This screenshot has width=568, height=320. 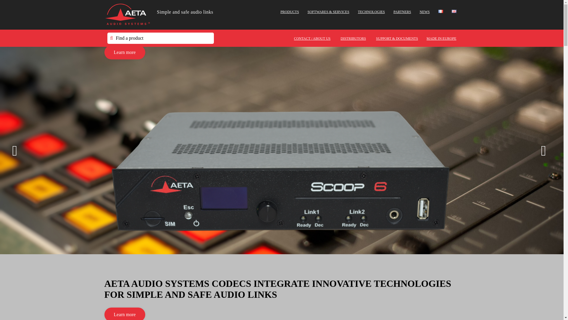 What do you see at coordinates (424, 12) in the screenshot?
I see `NEWS` at bounding box center [424, 12].